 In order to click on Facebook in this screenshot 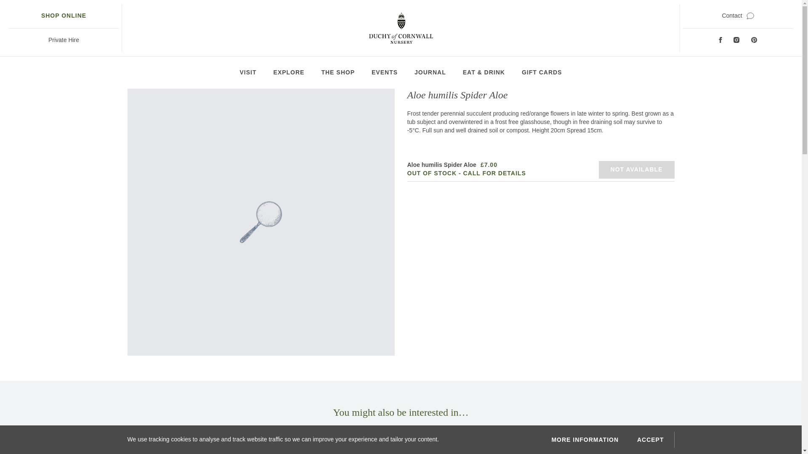, I will do `click(720, 40)`.